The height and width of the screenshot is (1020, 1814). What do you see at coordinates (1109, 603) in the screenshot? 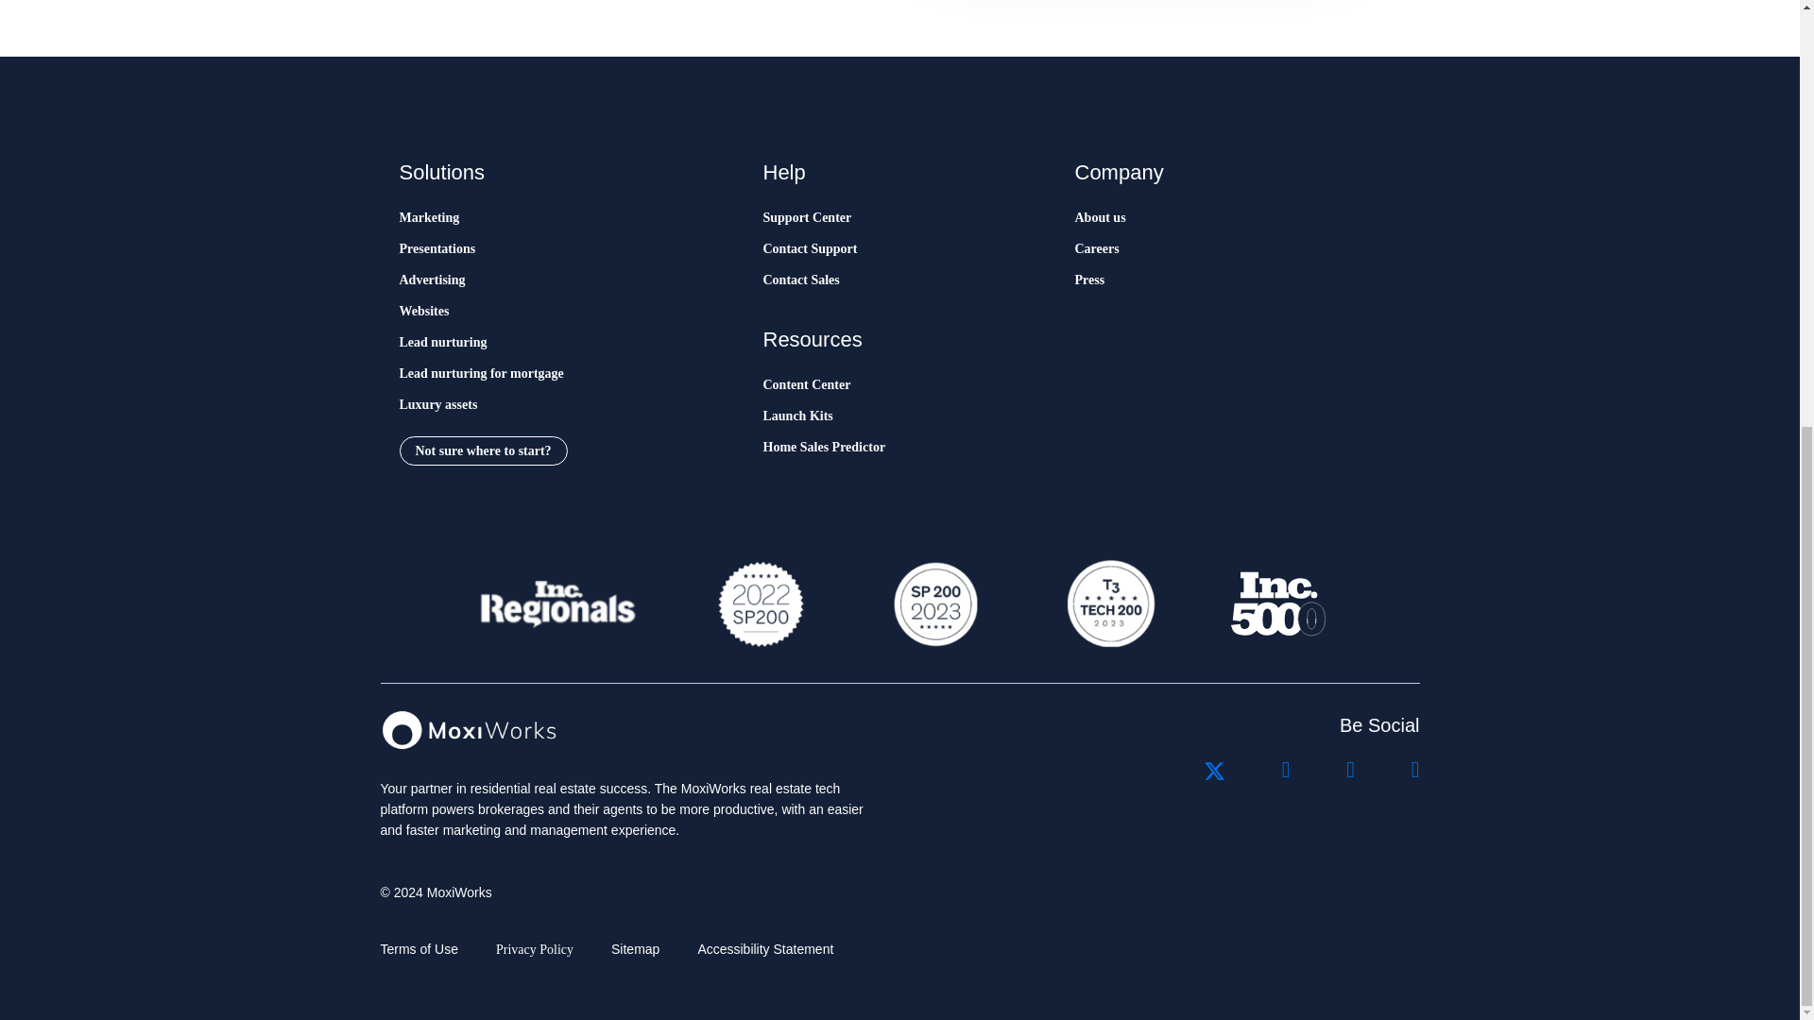
I see `T3 tech 200 2023` at bounding box center [1109, 603].